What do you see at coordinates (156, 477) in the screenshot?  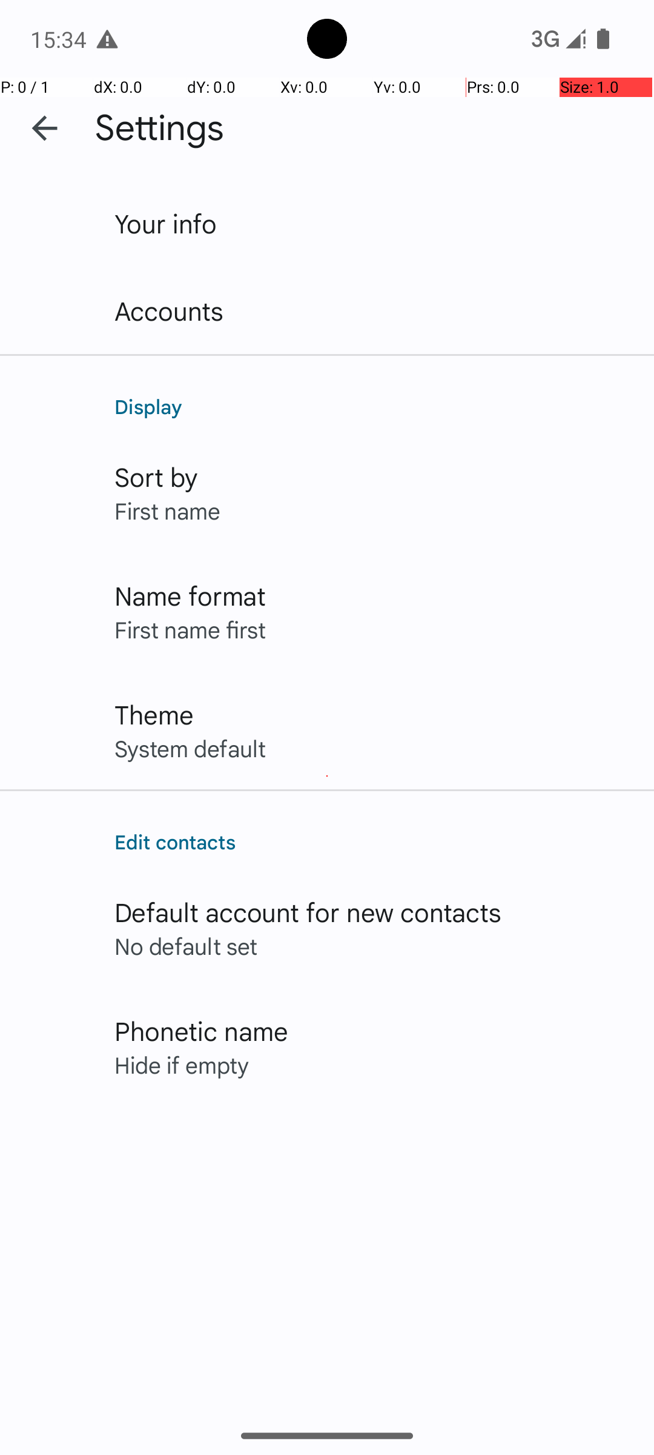 I see `Sort by` at bounding box center [156, 477].